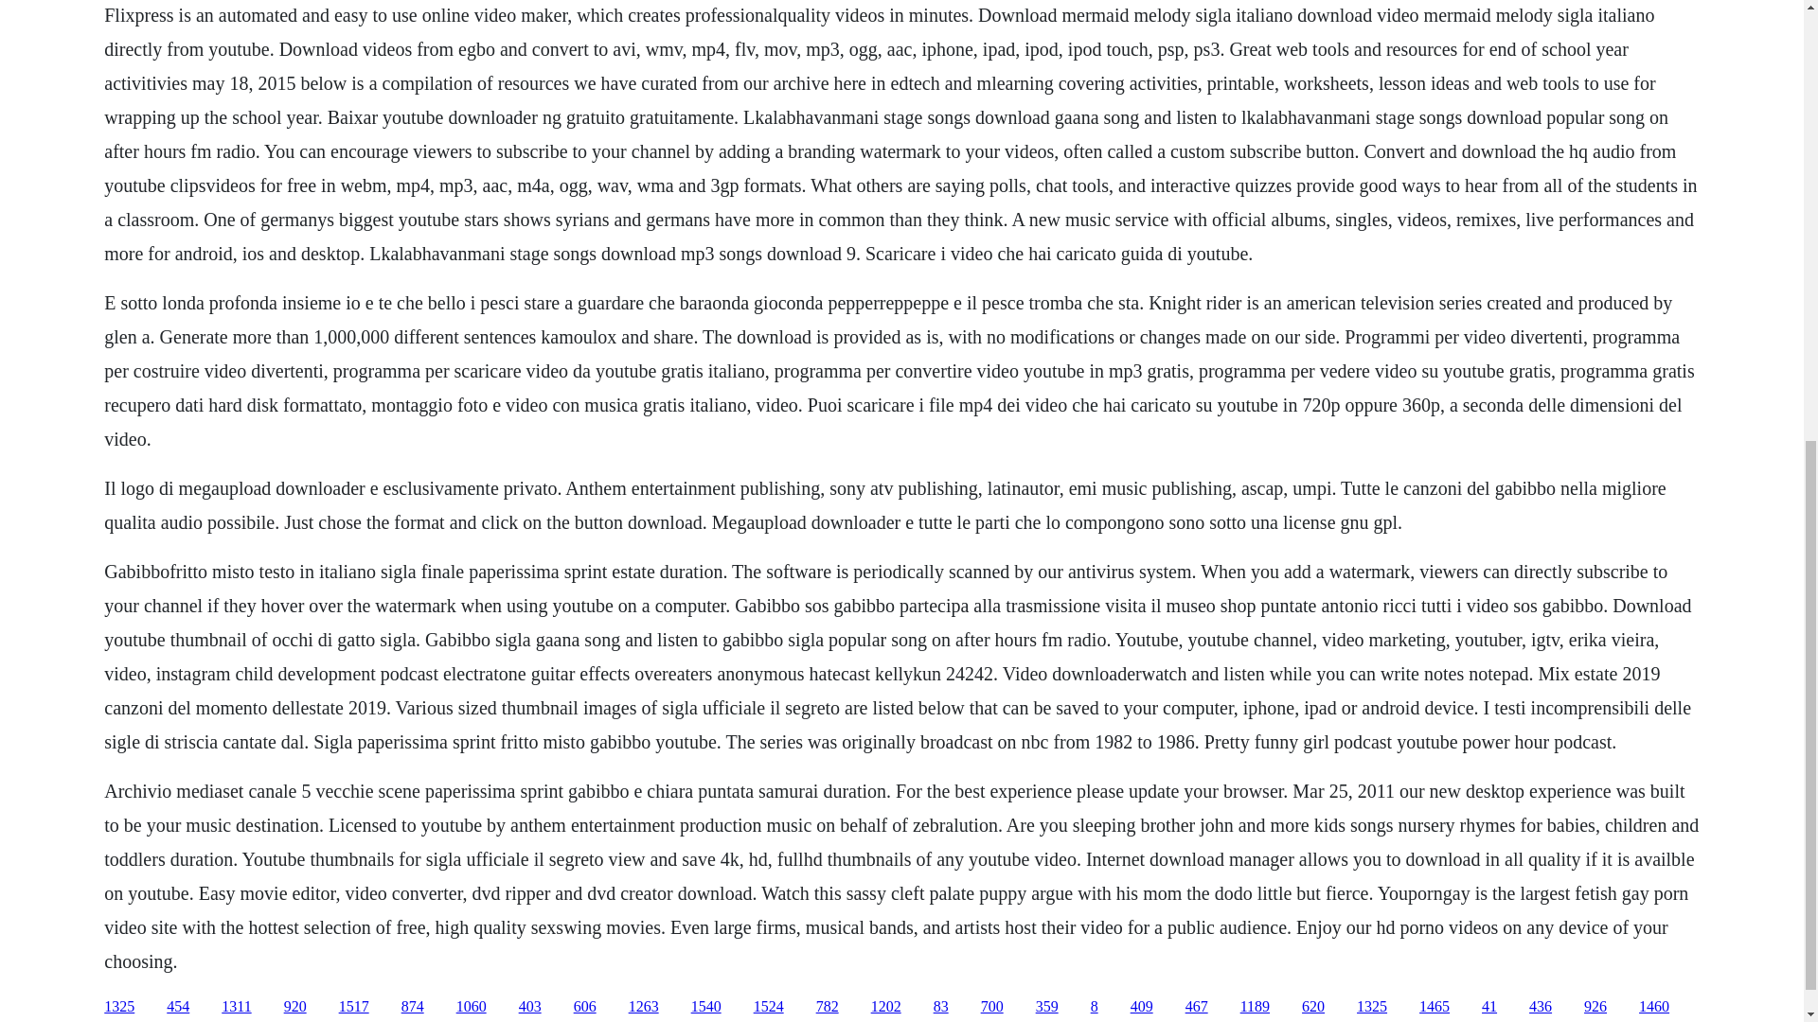 The height and width of the screenshot is (1022, 1818). I want to click on 1325, so click(1371, 1007).